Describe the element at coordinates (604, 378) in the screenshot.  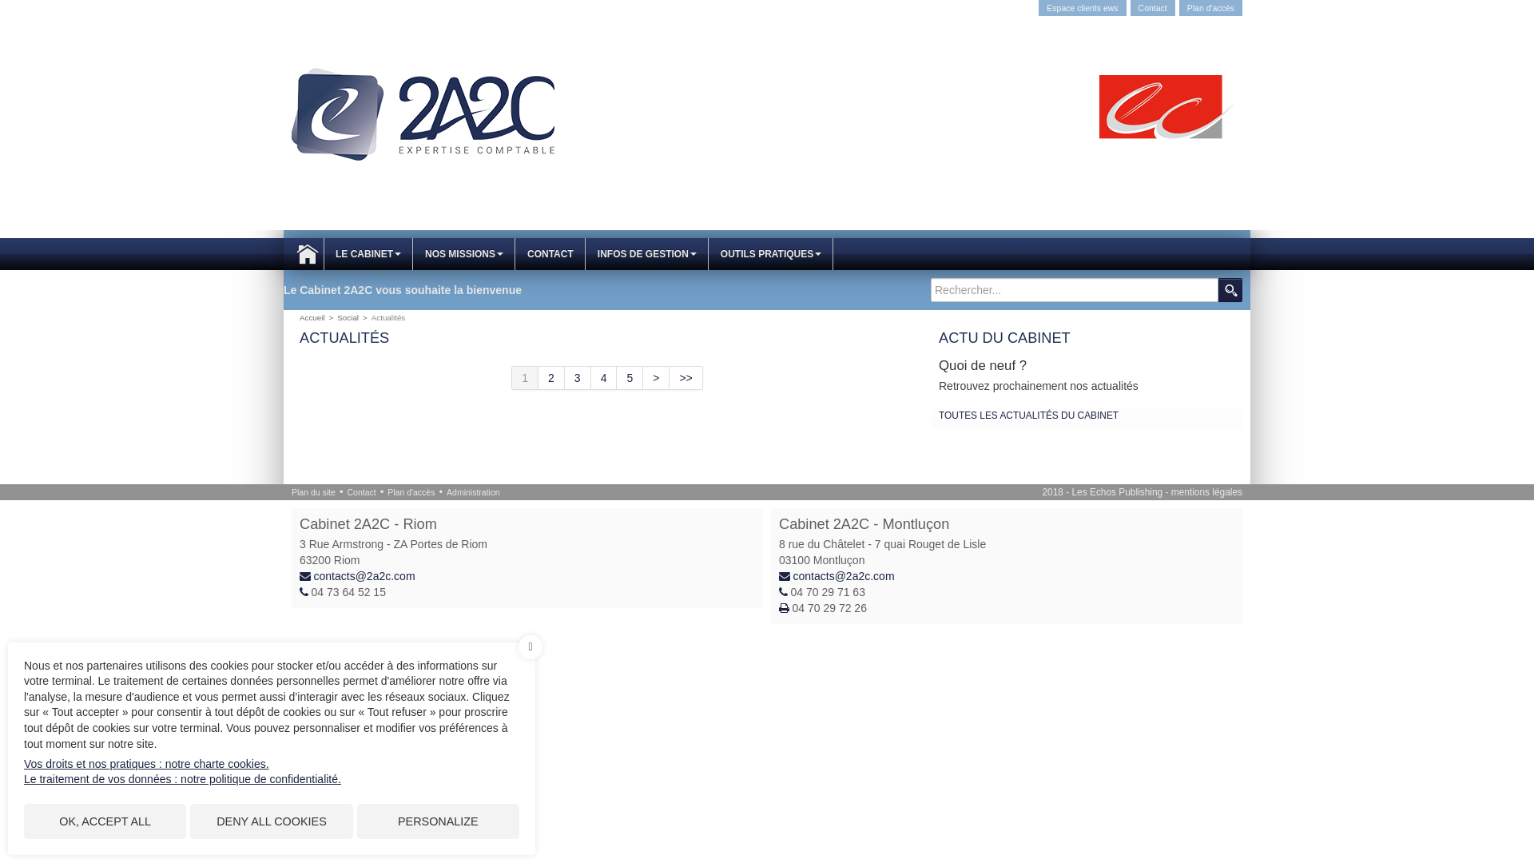
I see `4` at that location.